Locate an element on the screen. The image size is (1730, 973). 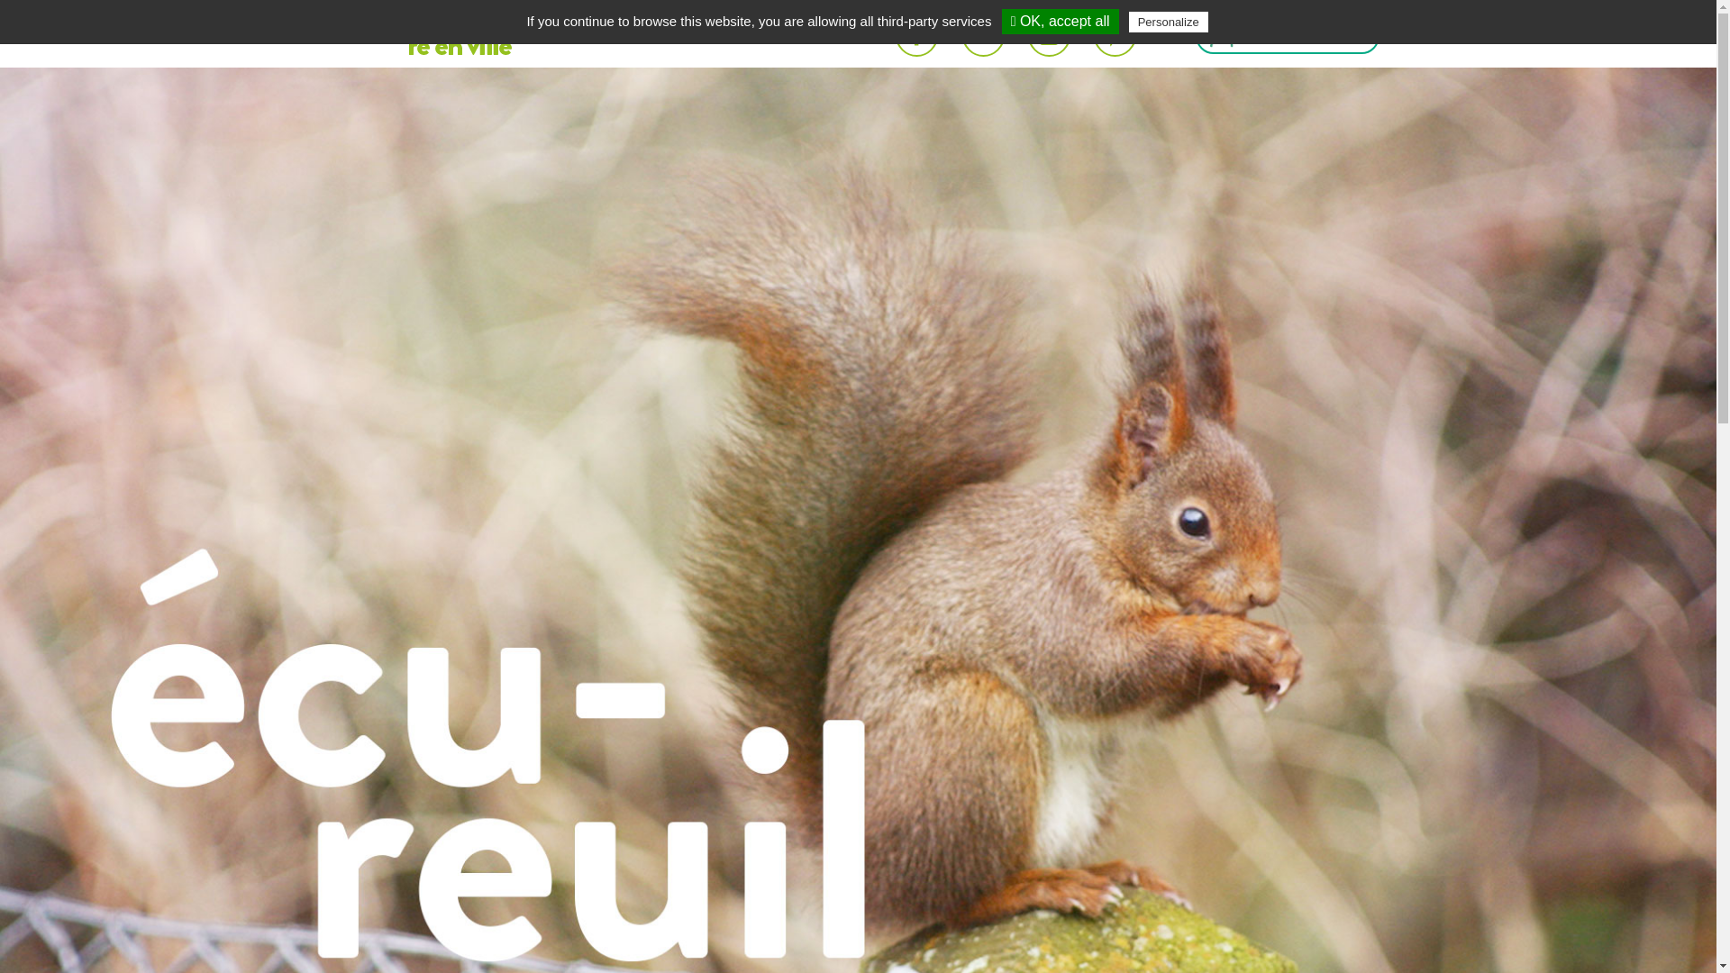
Personalize is located at coordinates (1169, 22).